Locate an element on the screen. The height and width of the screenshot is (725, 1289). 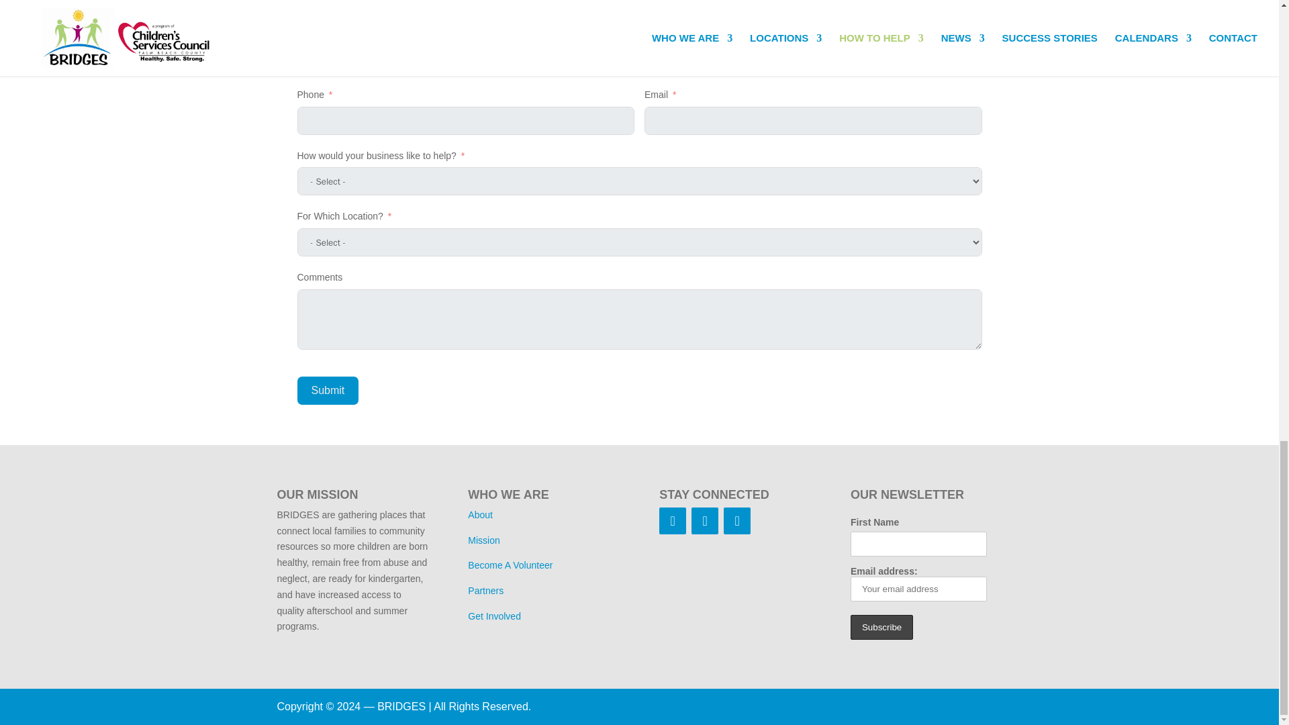
Subscribe is located at coordinates (881, 627).